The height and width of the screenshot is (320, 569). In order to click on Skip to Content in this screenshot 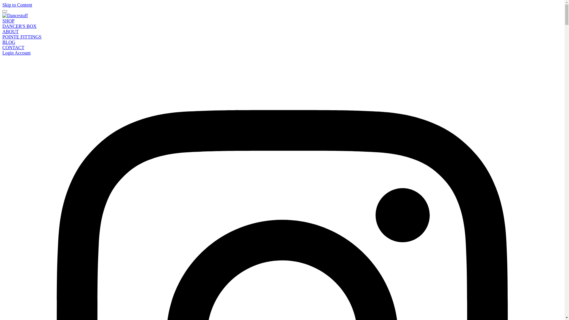, I will do `click(17, 5)`.